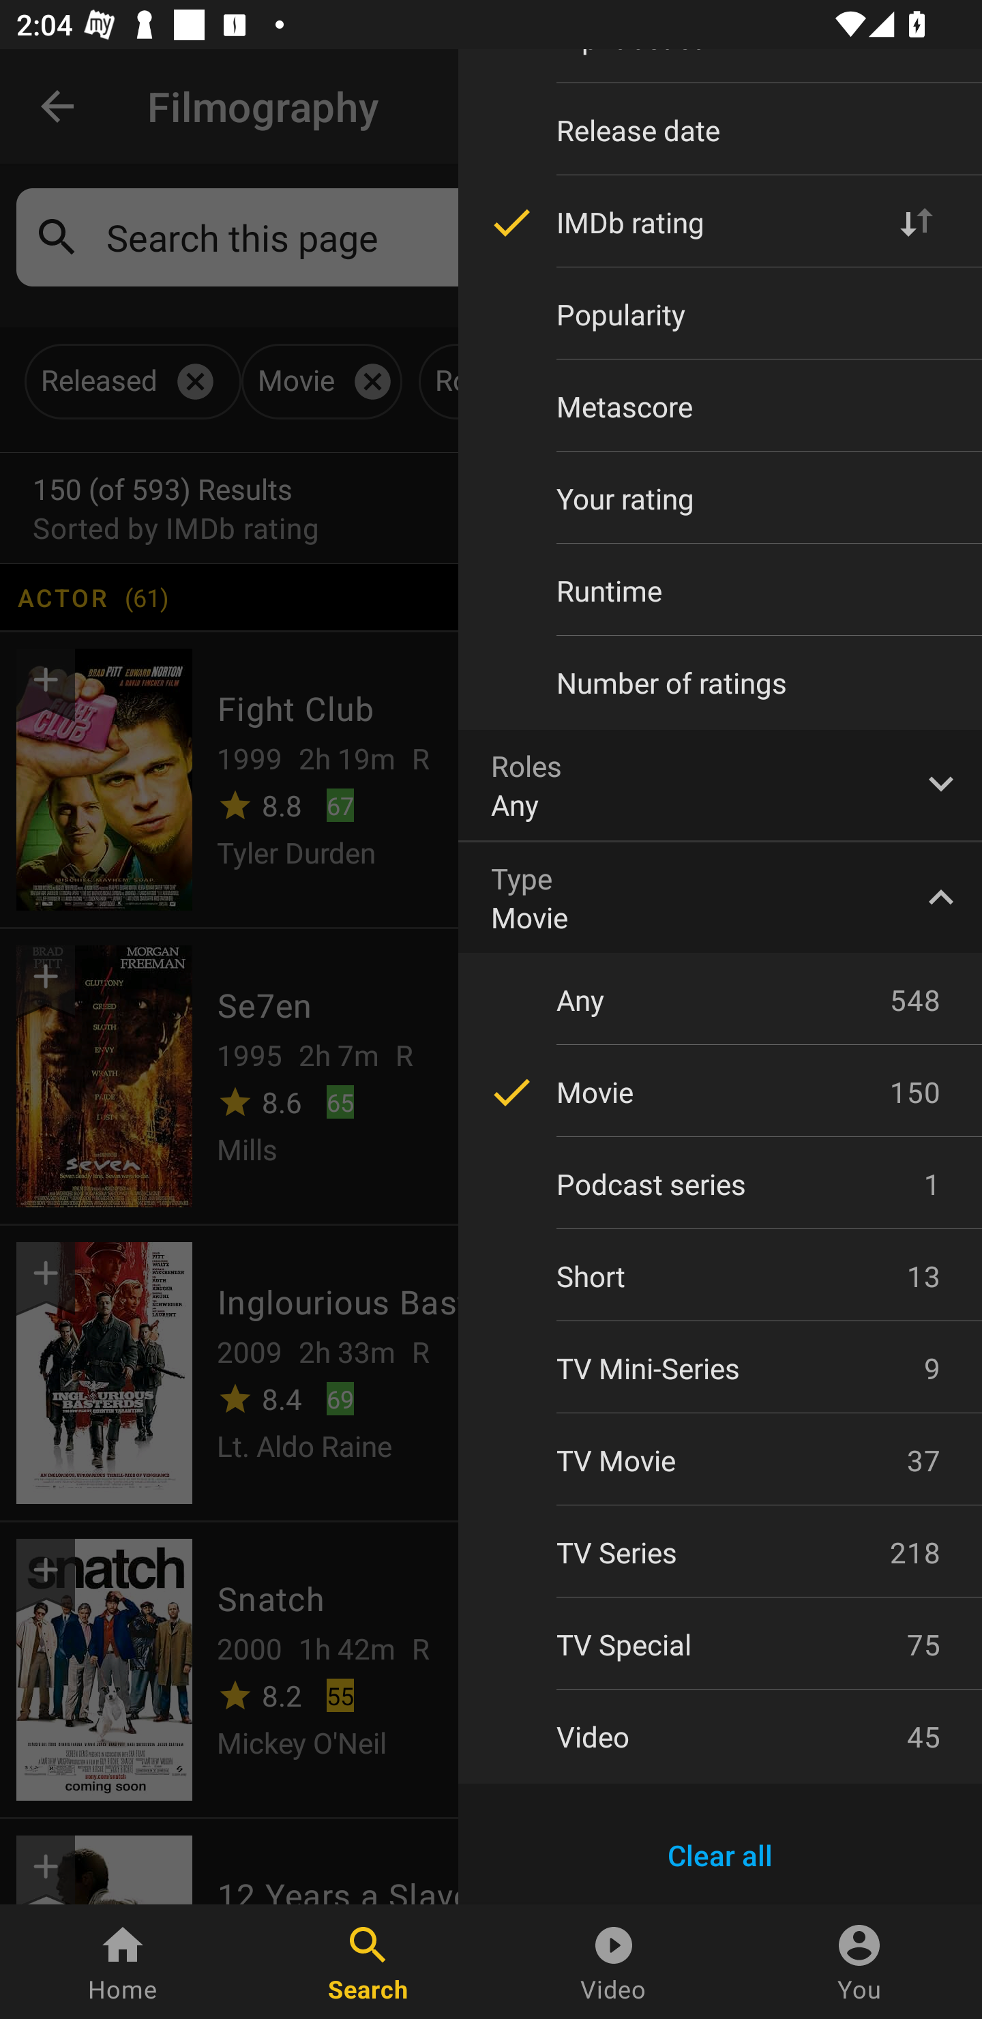 This screenshot has height=2019, width=982. What do you see at coordinates (720, 1644) in the screenshot?
I see `TV Special 75` at bounding box center [720, 1644].